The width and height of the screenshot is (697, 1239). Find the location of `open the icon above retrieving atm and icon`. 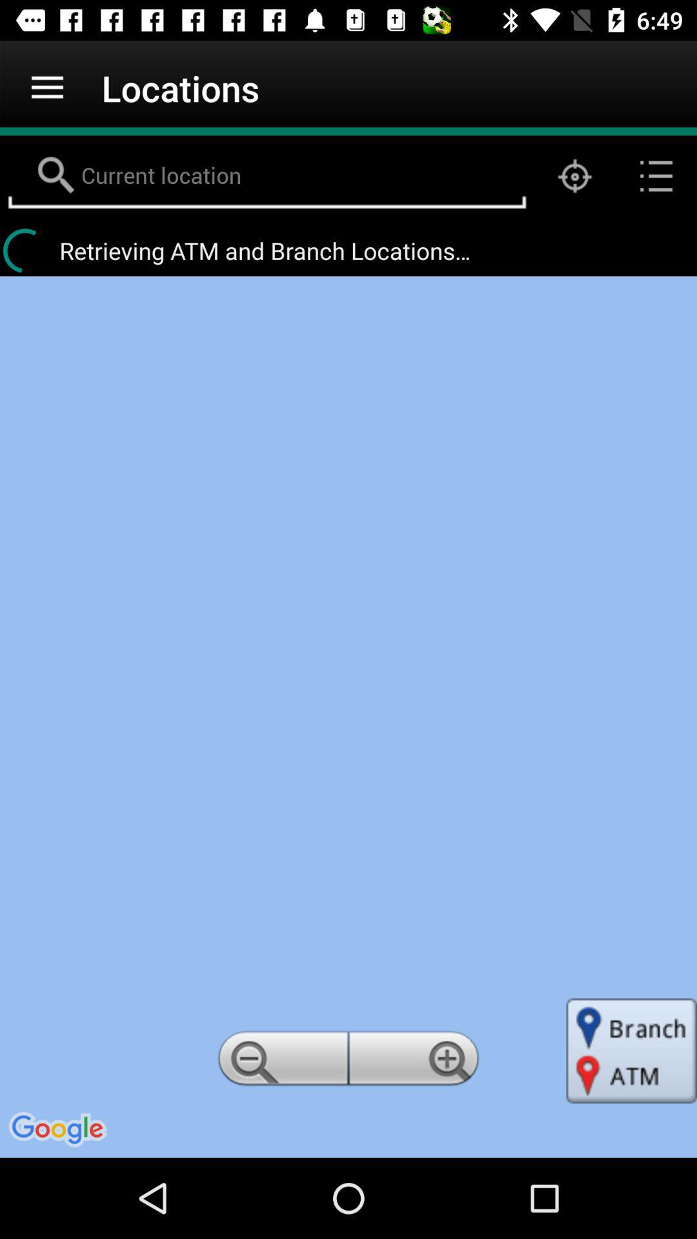

open the icon above retrieving atm and icon is located at coordinates (574, 176).